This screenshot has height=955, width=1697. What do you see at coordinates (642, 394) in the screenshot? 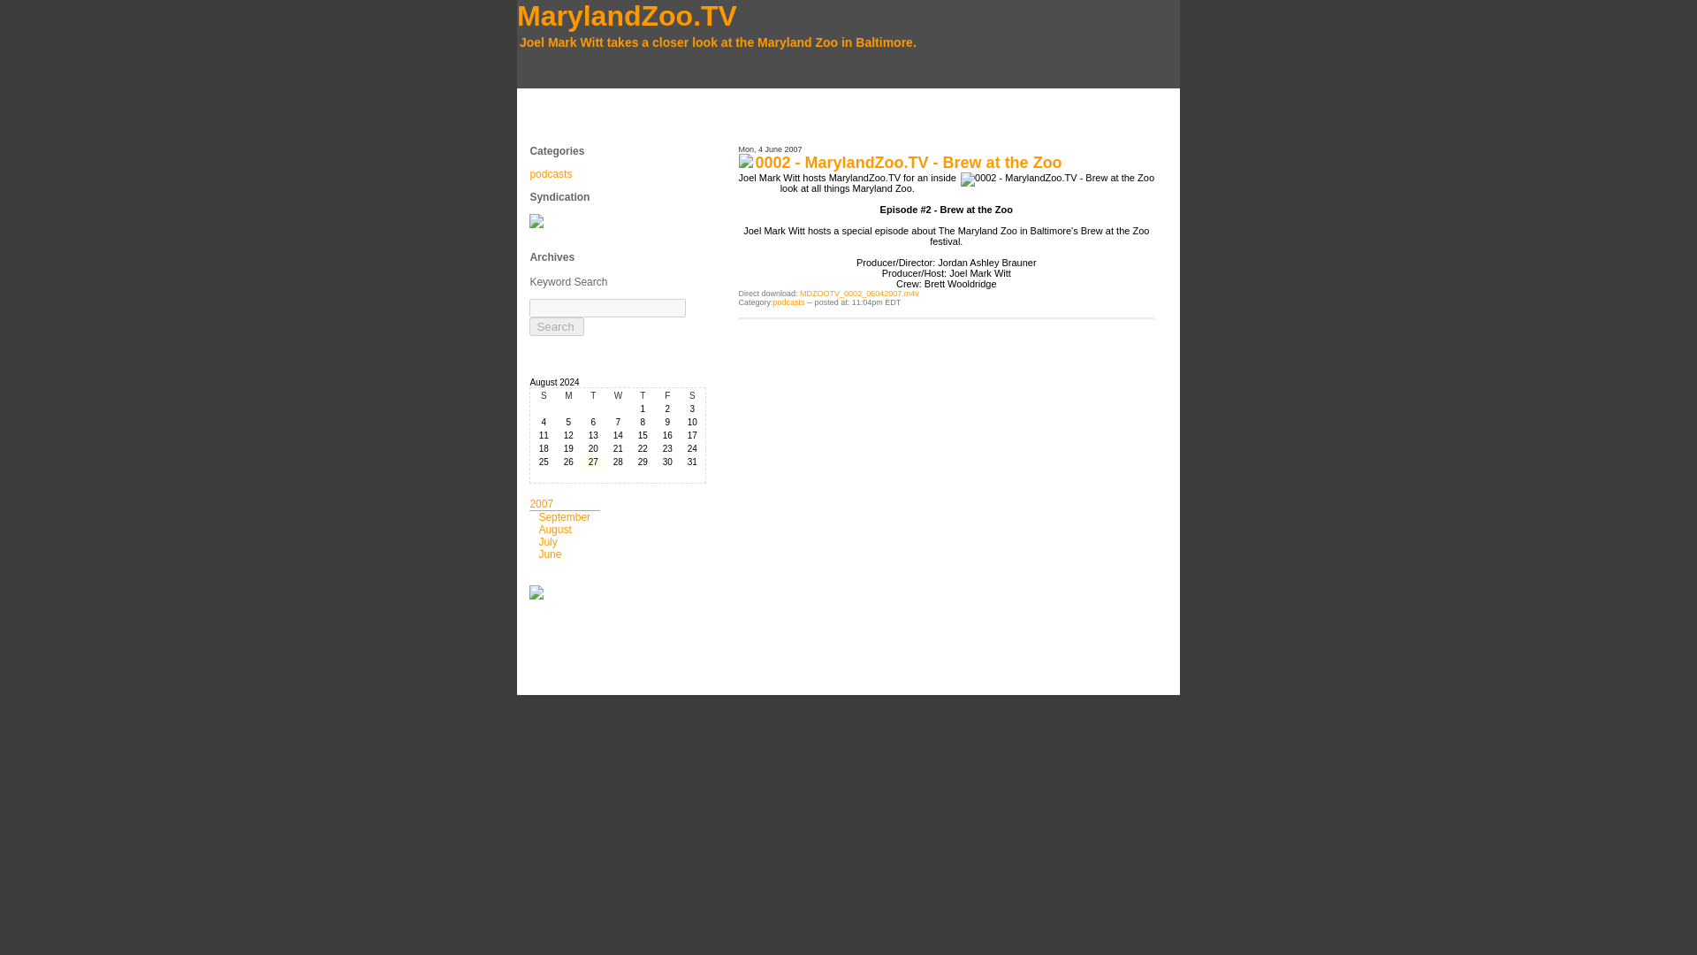
I see `Thursday` at bounding box center [642, 394].